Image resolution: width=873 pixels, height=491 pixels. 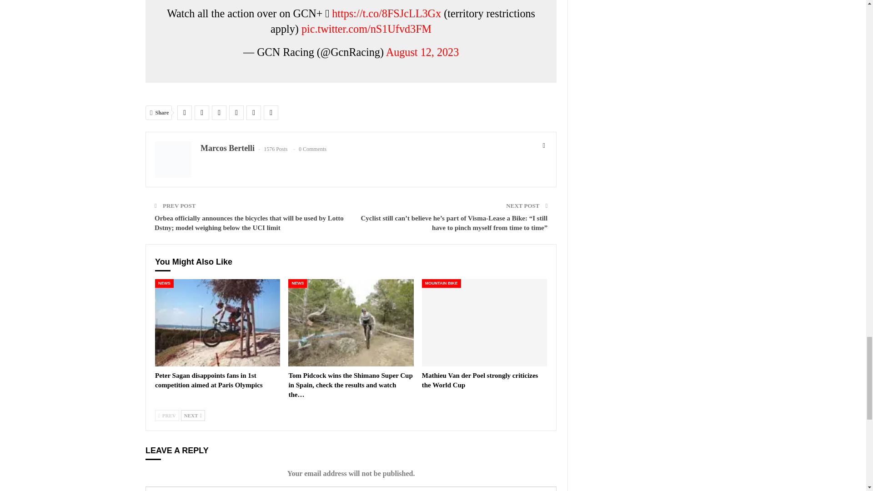 I want to click on Marcos Bertelli, so click(x=227, y=148).